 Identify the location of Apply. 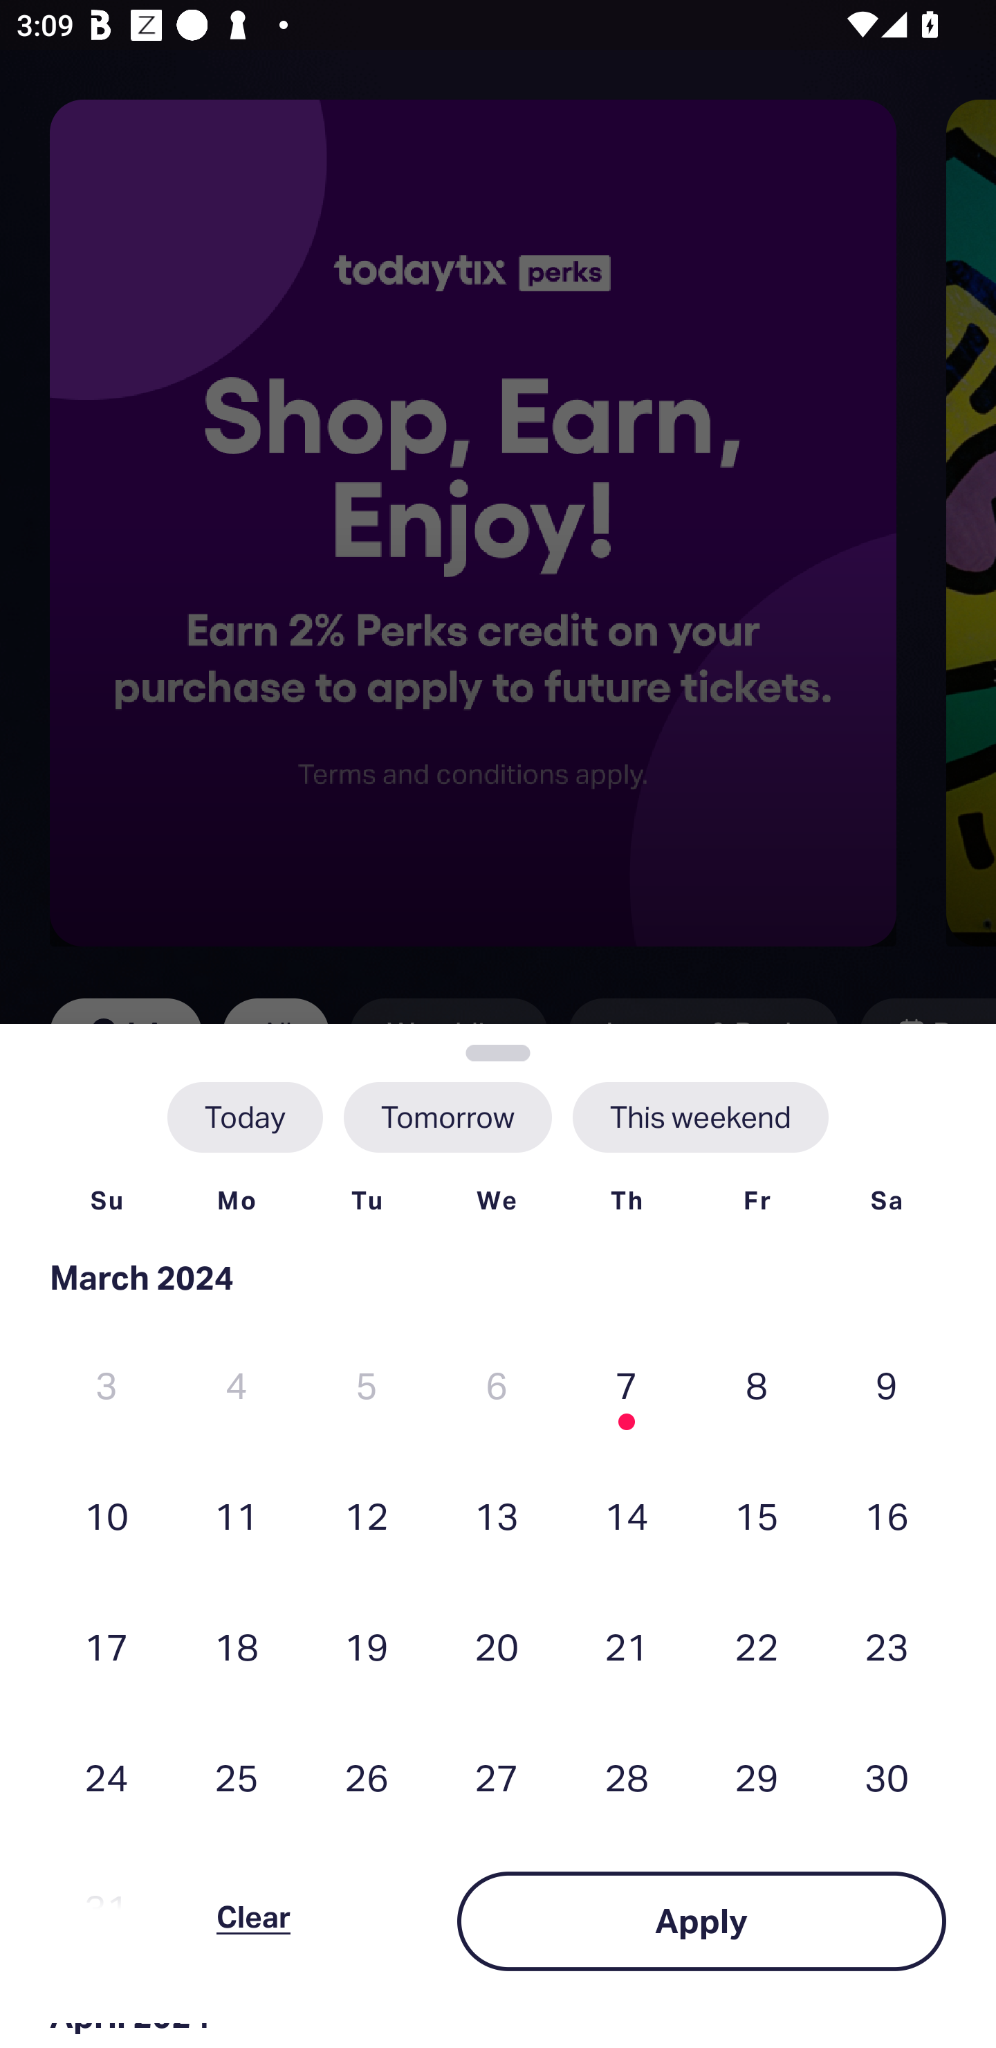
(701, 1921).